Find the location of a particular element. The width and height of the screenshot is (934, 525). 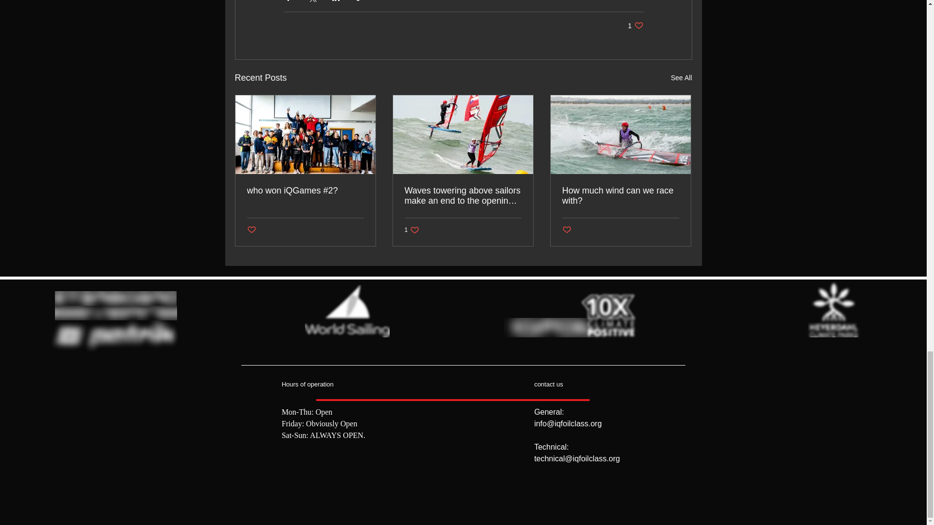

Post not marked as liked is located at coordinates (635, 25).